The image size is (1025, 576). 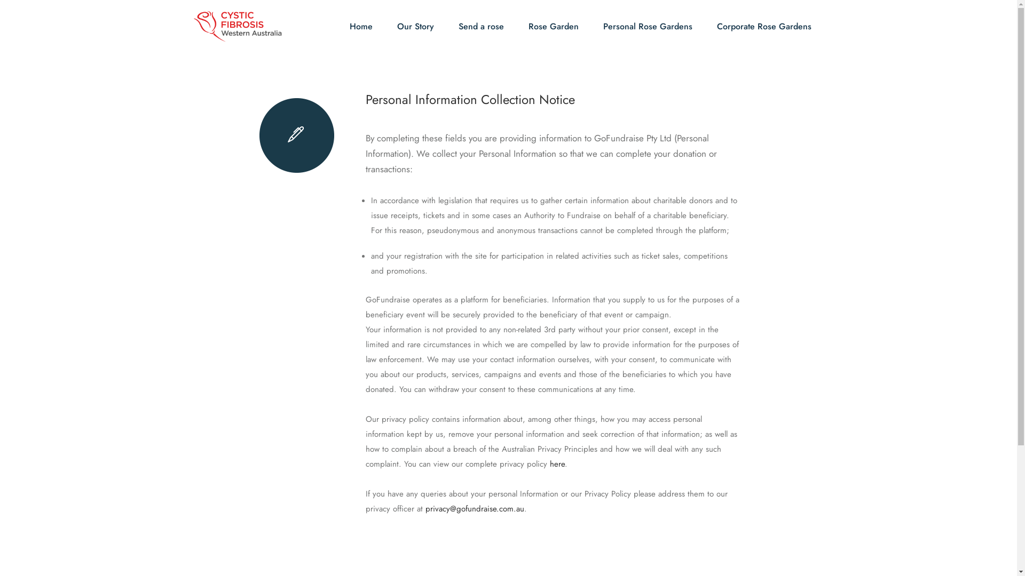 What do you see at coordinates (361, 27) in the screenshot?
I see `Home` at bounding box center [361, 27].